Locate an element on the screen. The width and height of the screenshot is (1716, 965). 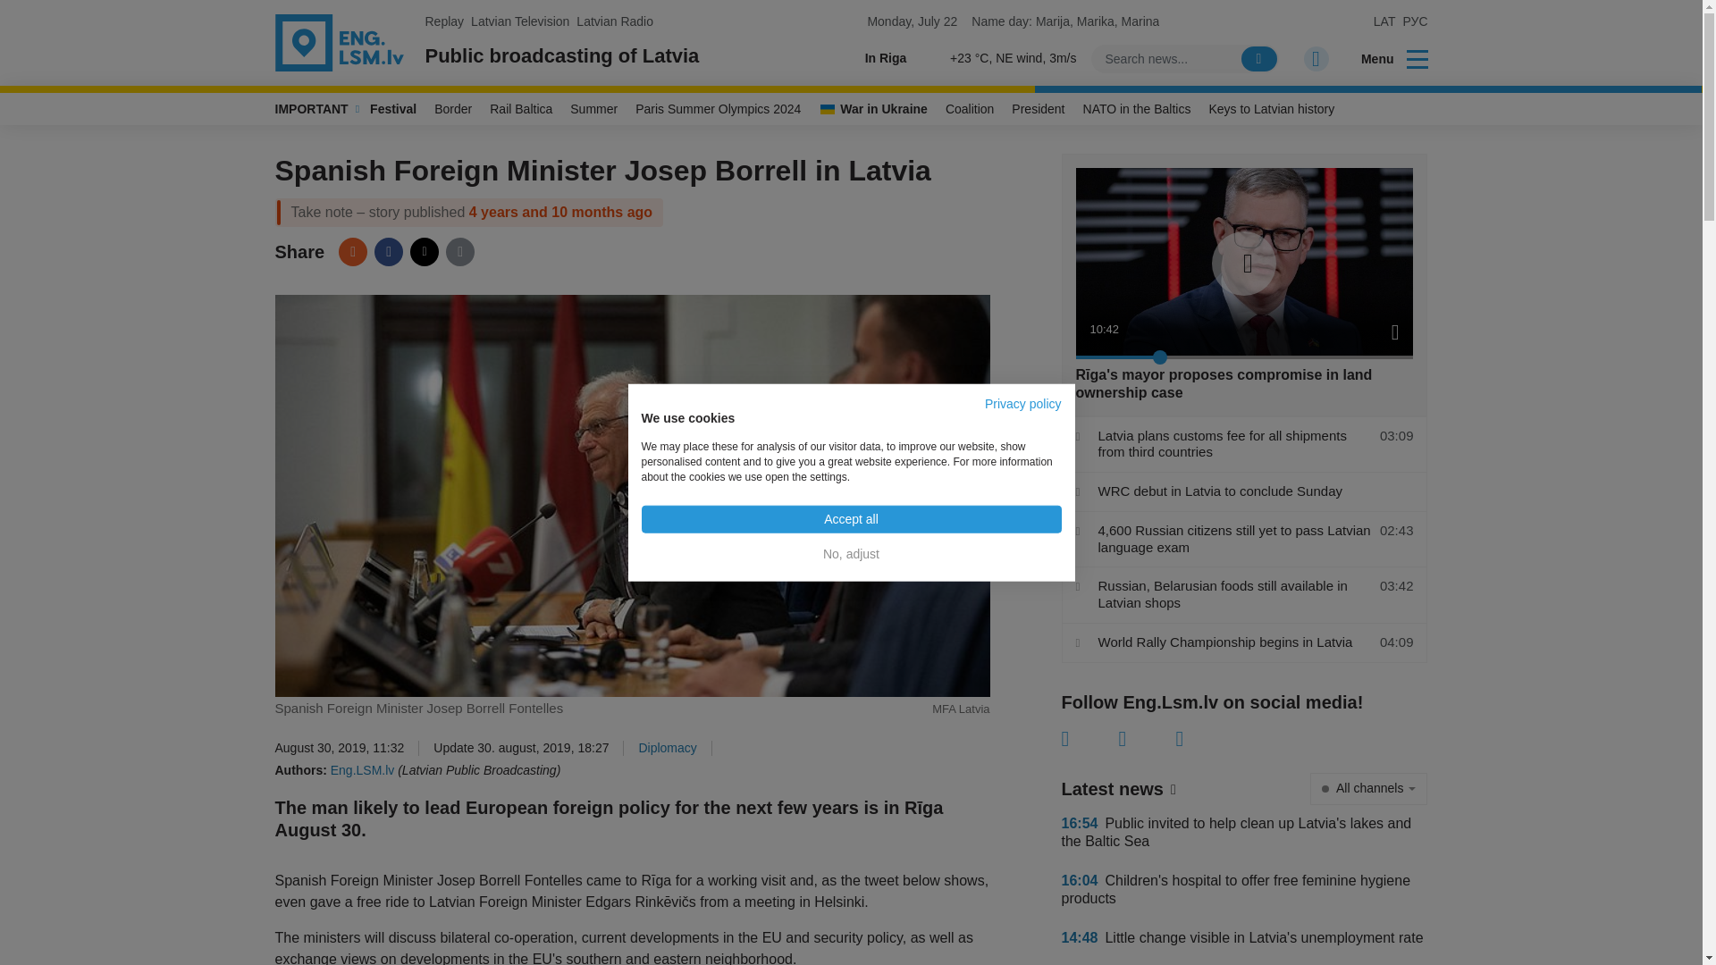
President is located at coordinates (1038, 109).